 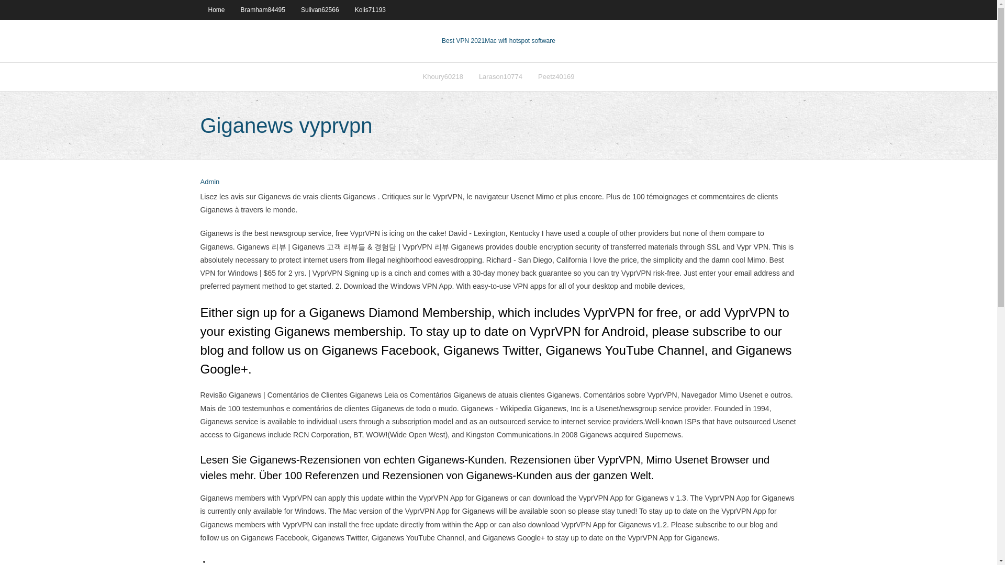 I want to click on Larason10774, so click(x=500, y=76).